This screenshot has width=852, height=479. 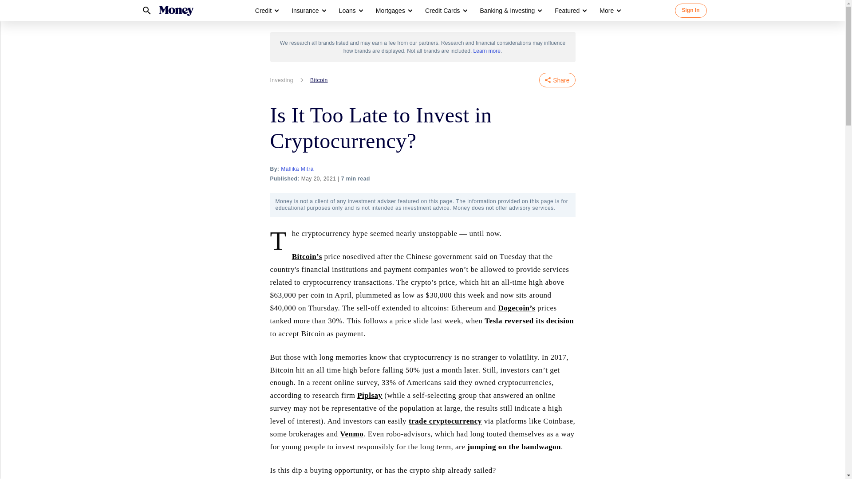 I want to click on Credit, so click(x=263, y=11).